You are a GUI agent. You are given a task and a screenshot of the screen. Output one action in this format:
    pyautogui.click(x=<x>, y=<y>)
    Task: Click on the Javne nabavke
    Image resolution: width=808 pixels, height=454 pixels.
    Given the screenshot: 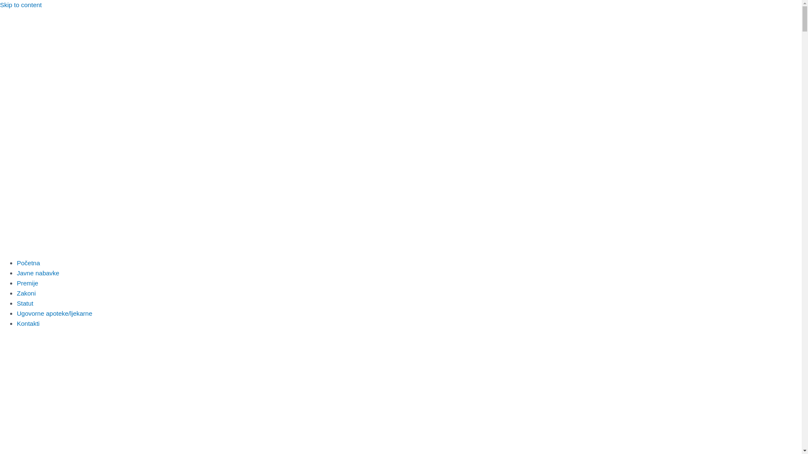 What is the action you would take?
    pyautogui.click(x=38, y=273)
    